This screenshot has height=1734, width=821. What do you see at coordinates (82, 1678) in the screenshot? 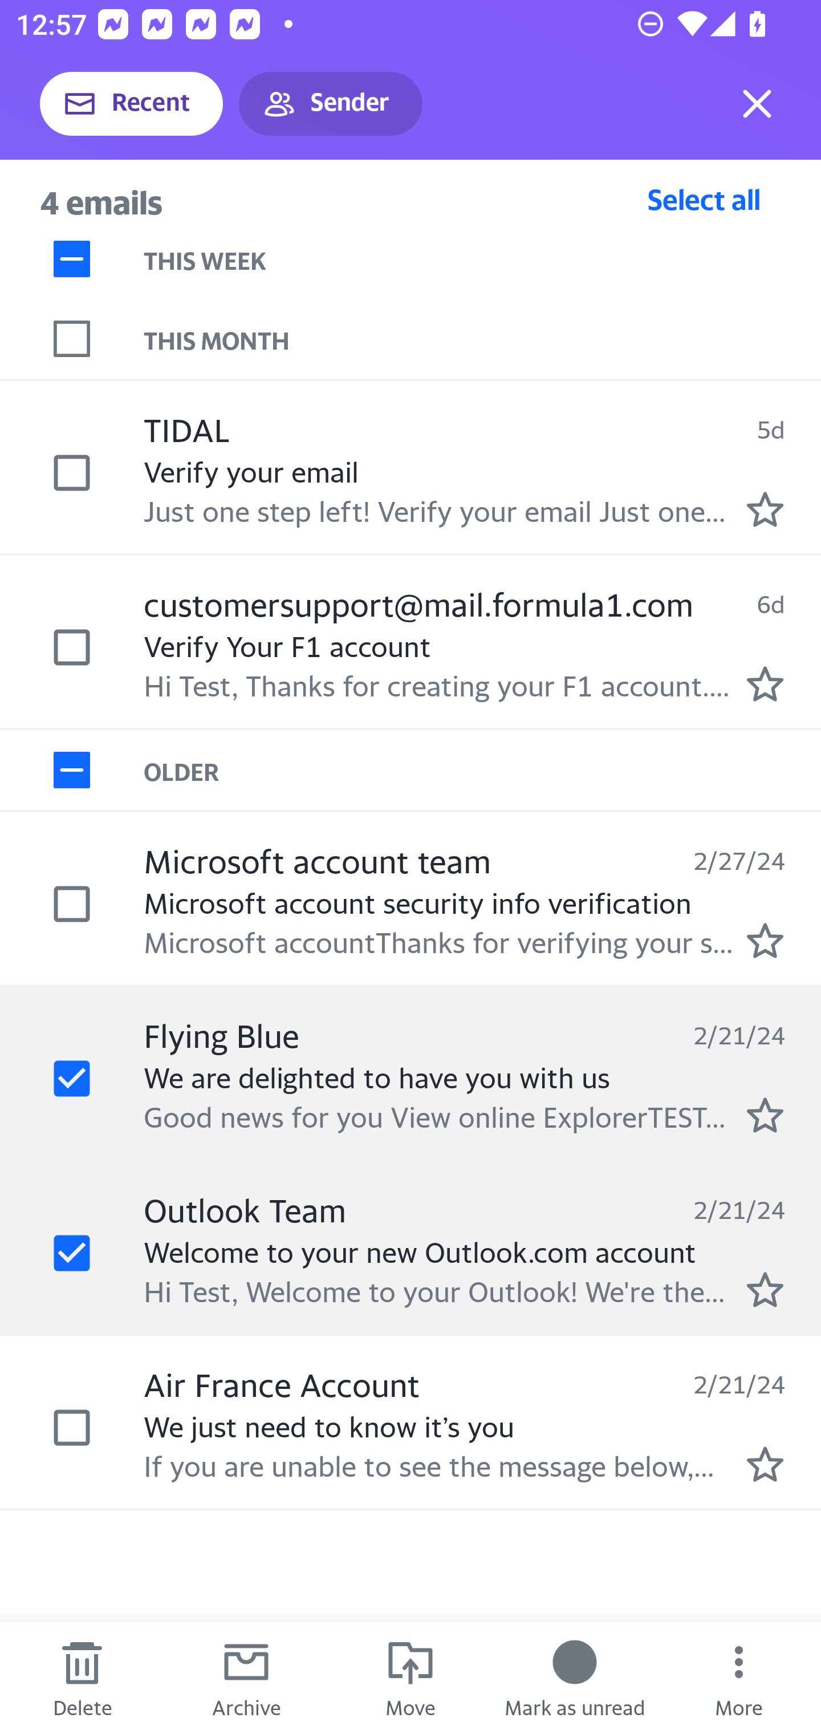
I see `Delete` at bounding box center [82, 1678].